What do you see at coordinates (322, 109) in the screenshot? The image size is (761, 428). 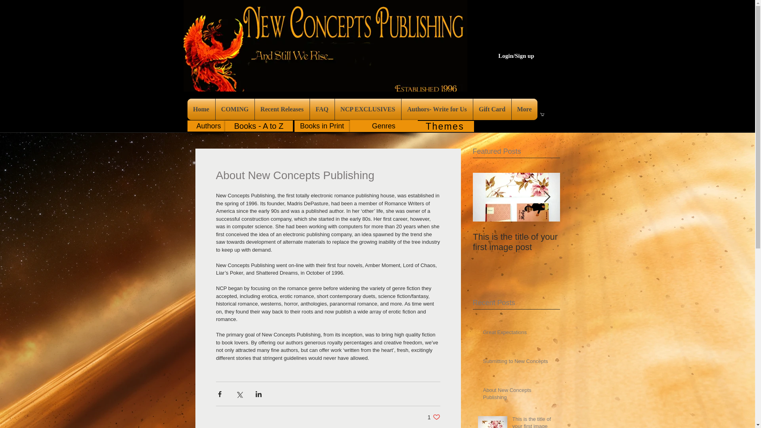 I see `FAQ` at bounding box center [322, 109].